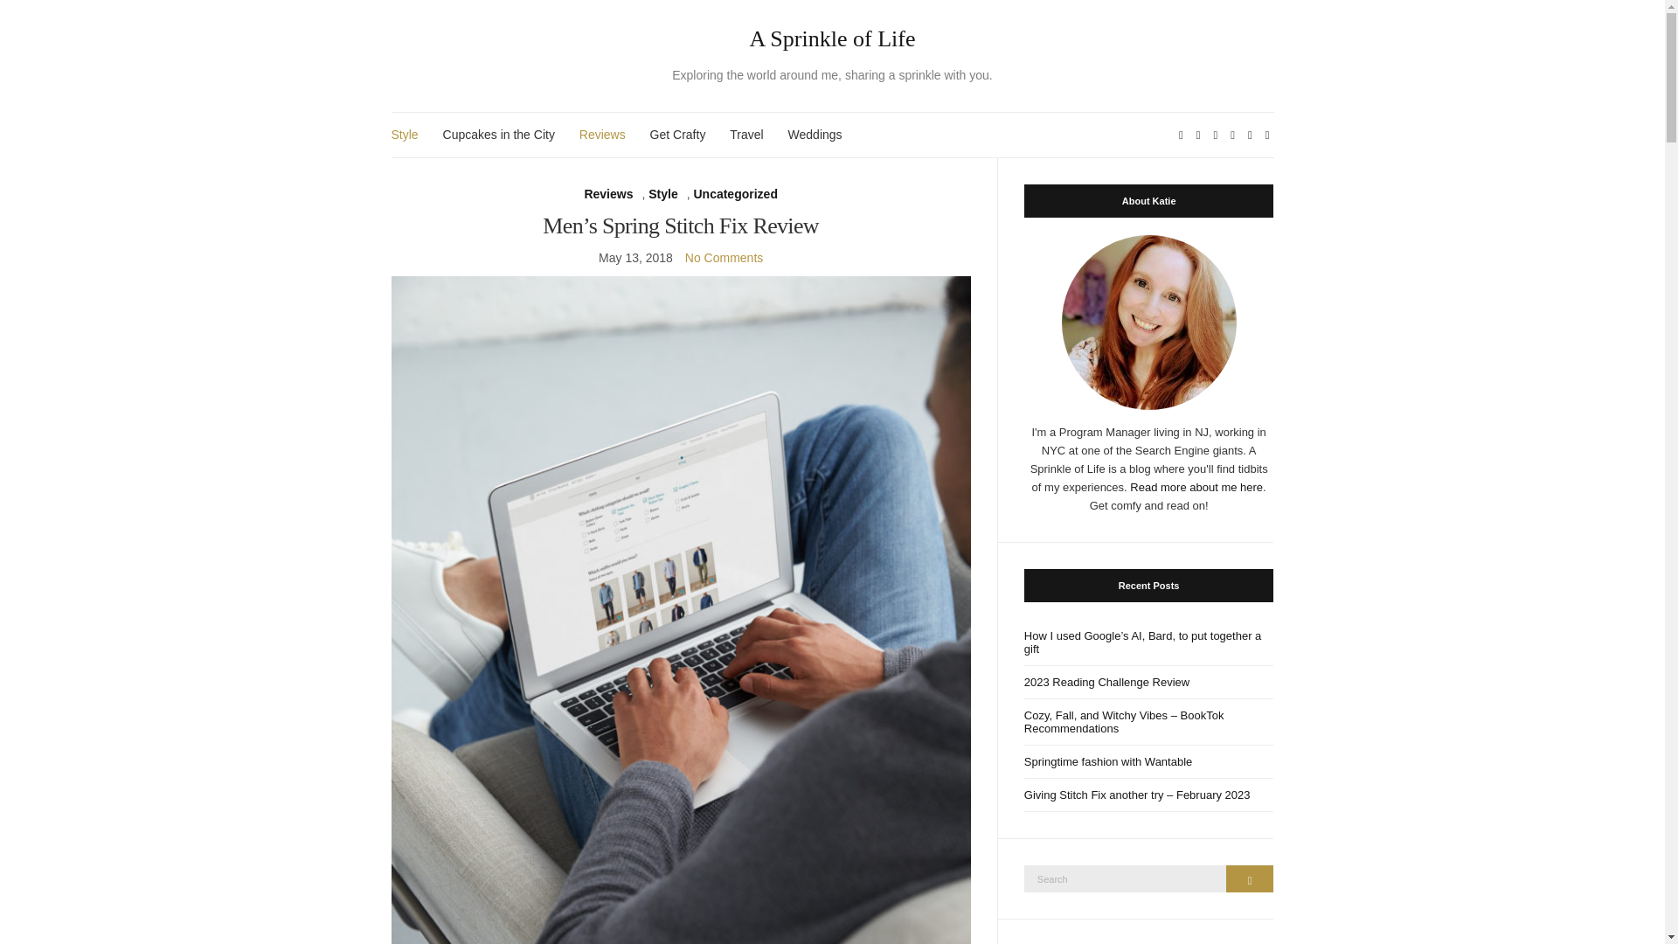 This screenshot has height=944, width=1678. Describe the element at coordinates (404, 135) in the screenshot. I see `Style` at that location.